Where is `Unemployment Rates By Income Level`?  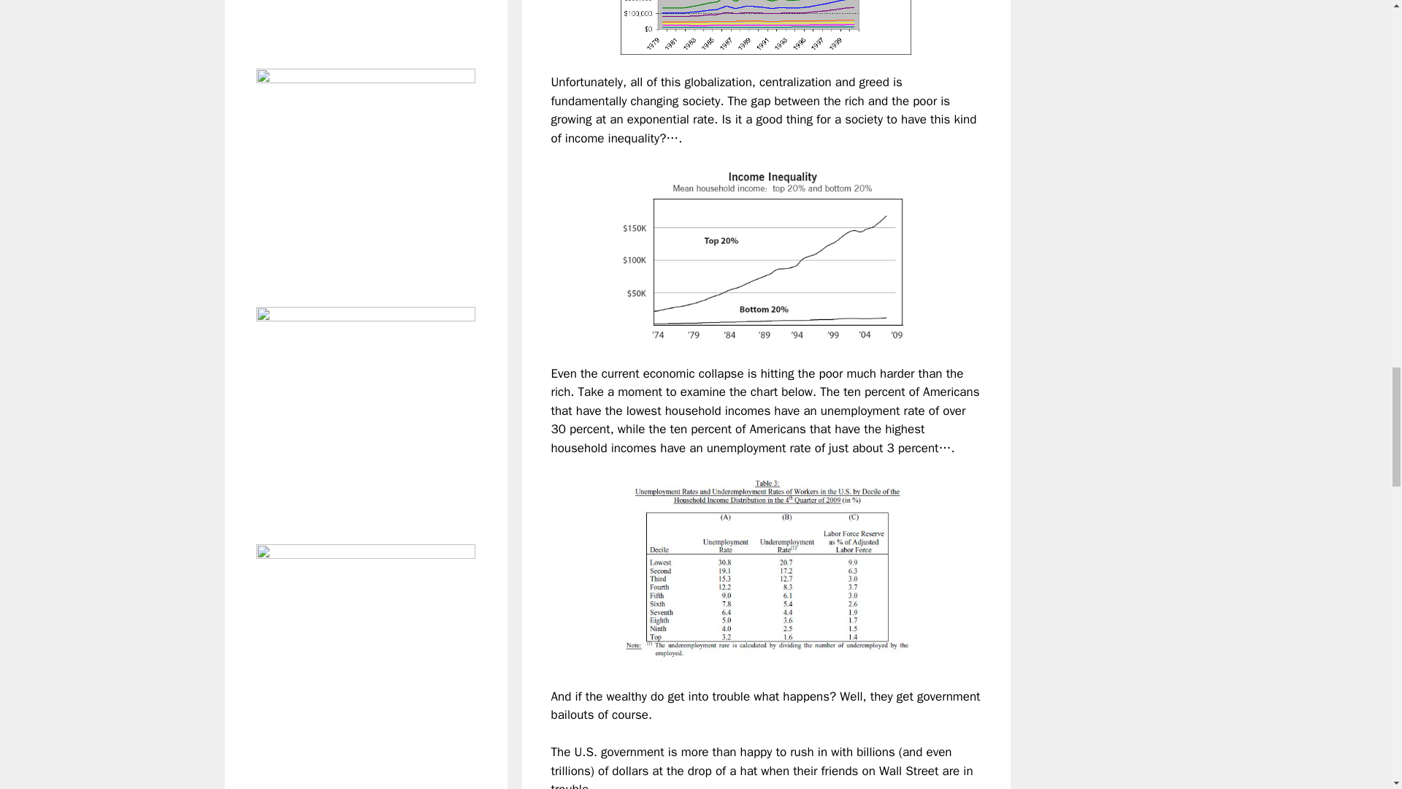
Unemployment Rates By Income Level is located at coordinates (765, 572).